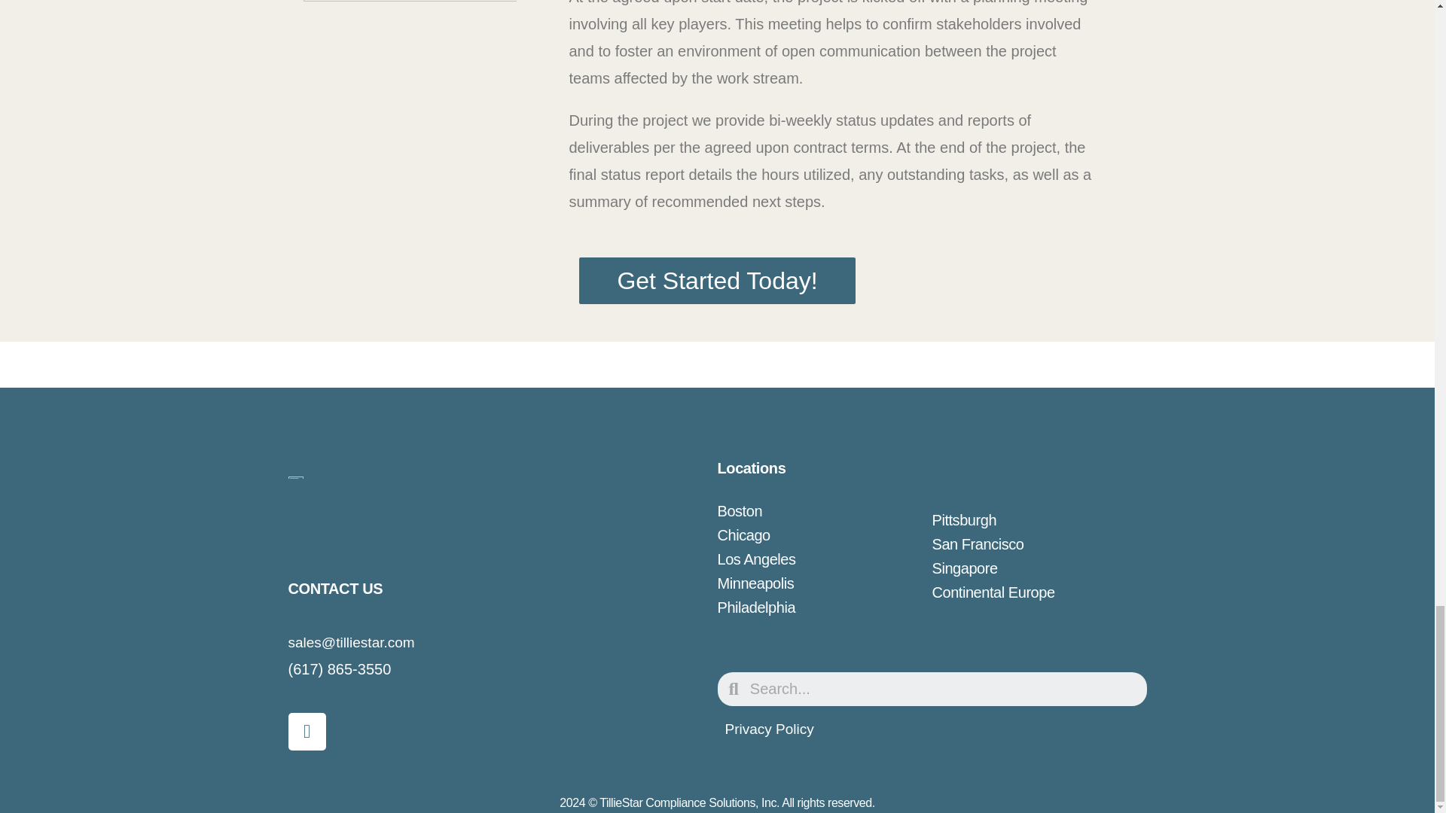 The width and height of the screenshot is (1446, 813). What do you see at coordinates (943, 690) in the screenshot?
I see `Search` at bounding box center [943, 690].